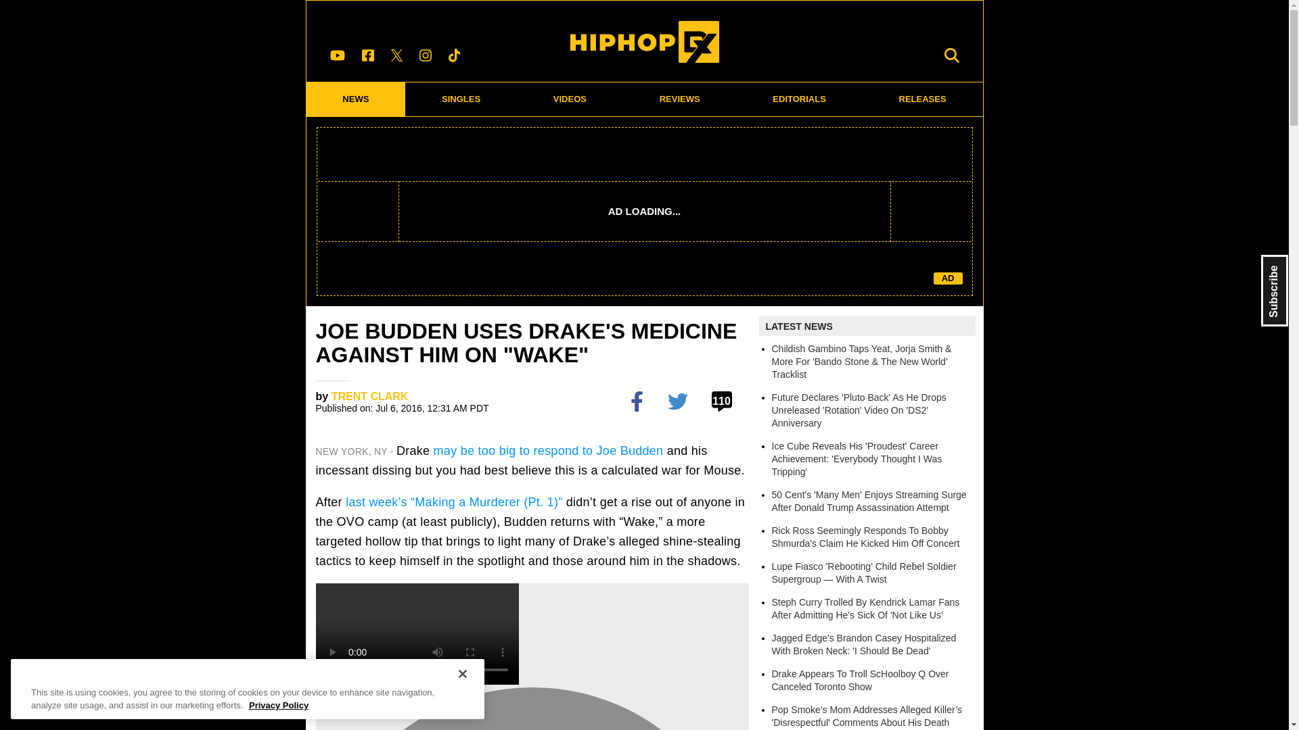 This screenshot has height=730, width=1299. I want to click on NEWS, so click(355, 99).